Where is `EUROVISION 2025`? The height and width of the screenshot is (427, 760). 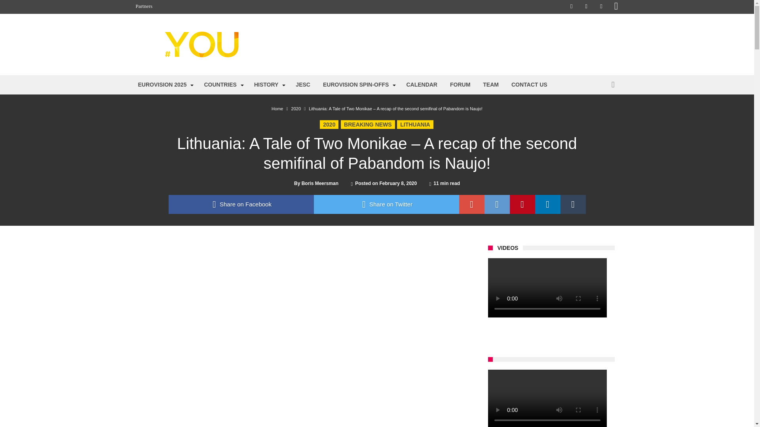
EUROVISION 2025 is located at coordinates (165, 85).